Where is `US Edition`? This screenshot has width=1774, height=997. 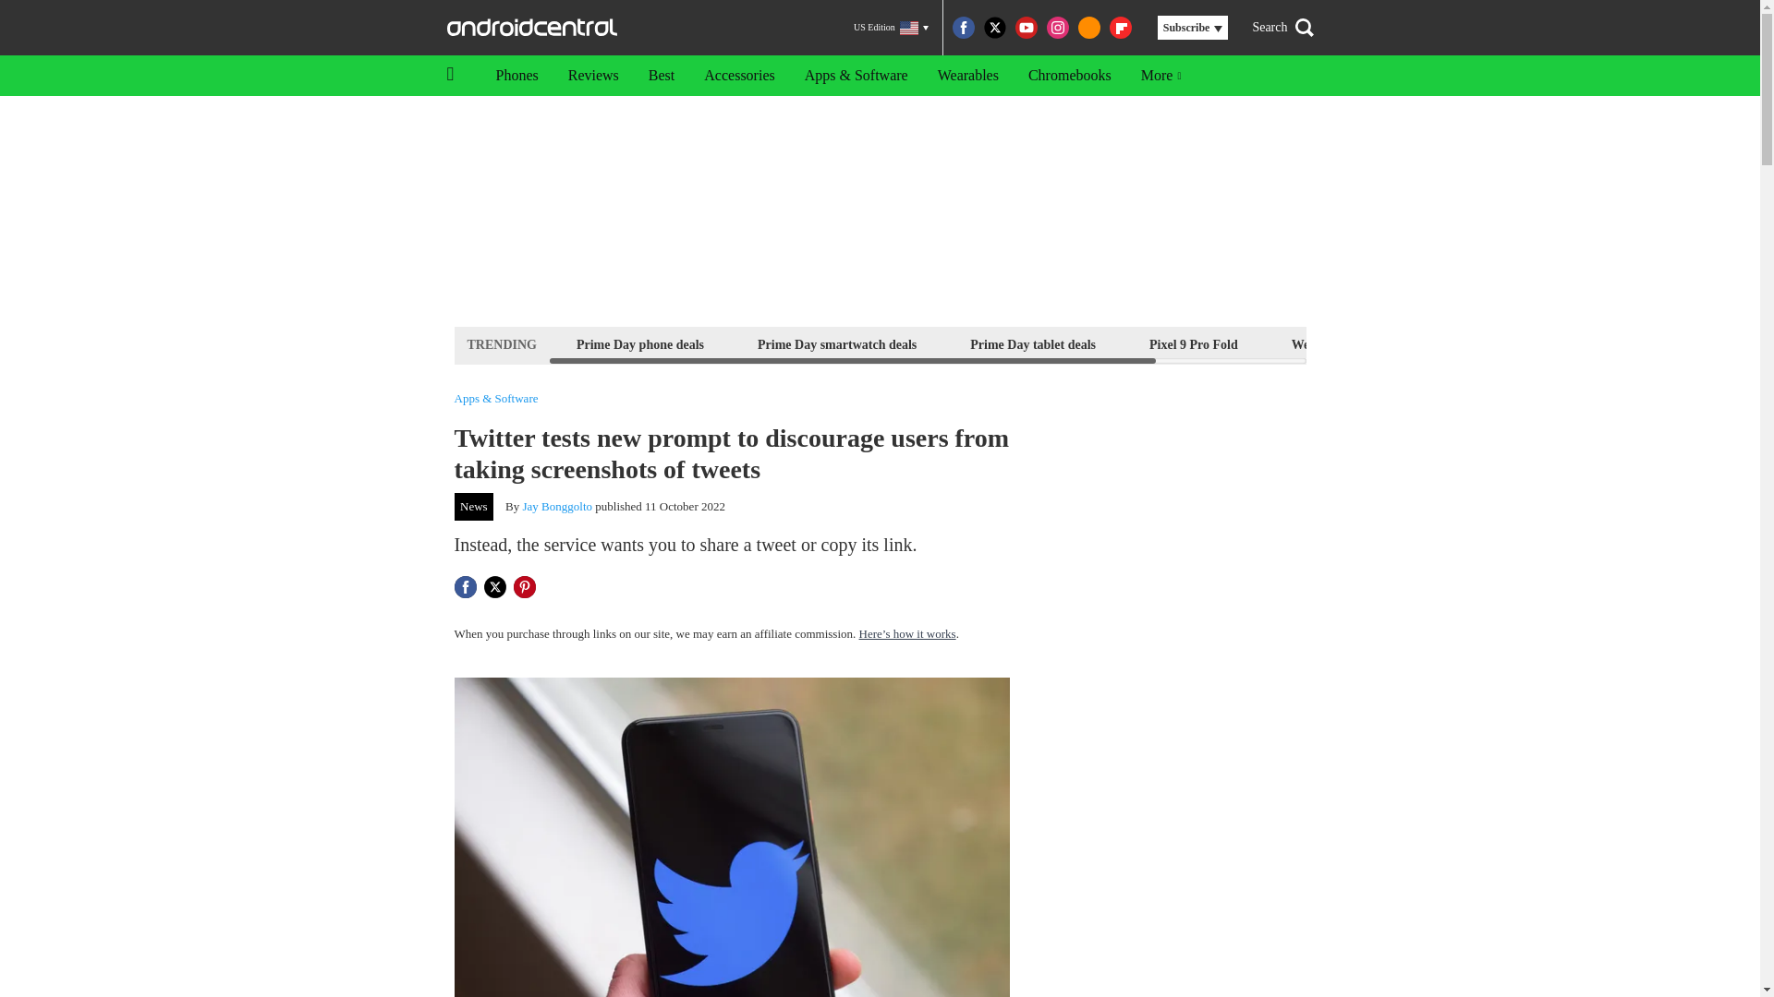 US Edition is located at coordinates (891, 28).